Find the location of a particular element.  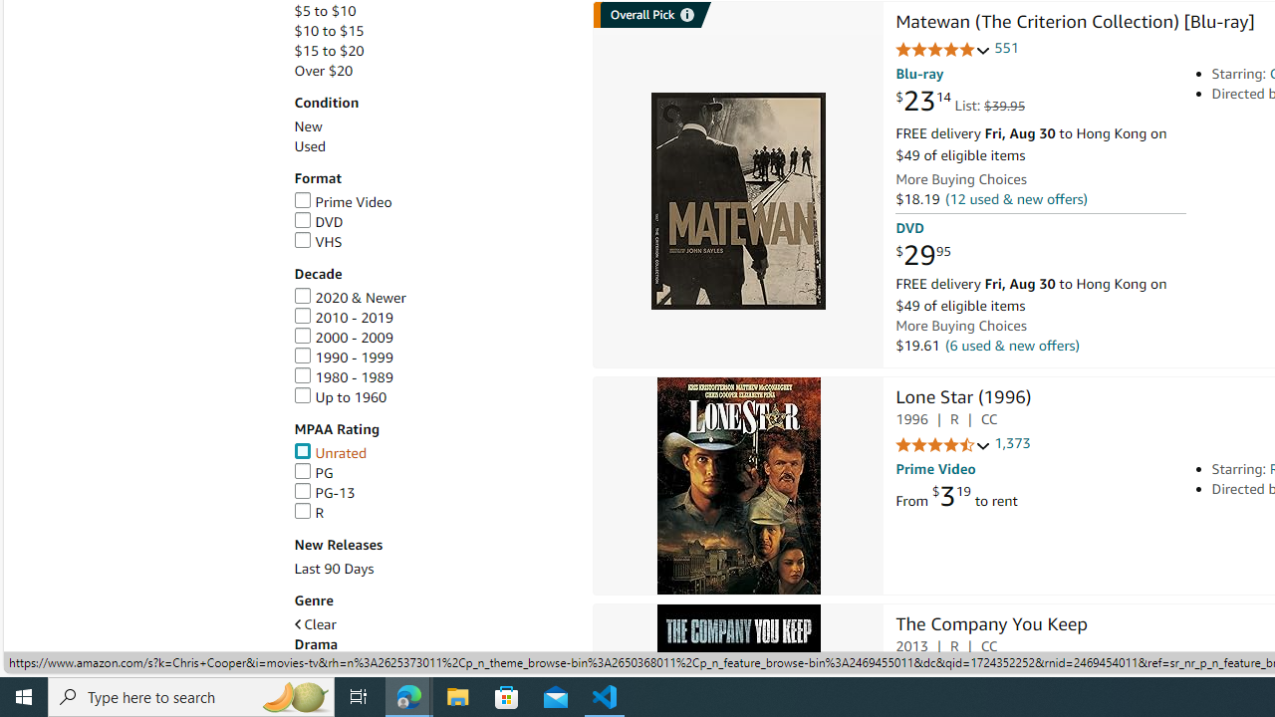

1980 - 1989 is located at coordinates (432, 377).